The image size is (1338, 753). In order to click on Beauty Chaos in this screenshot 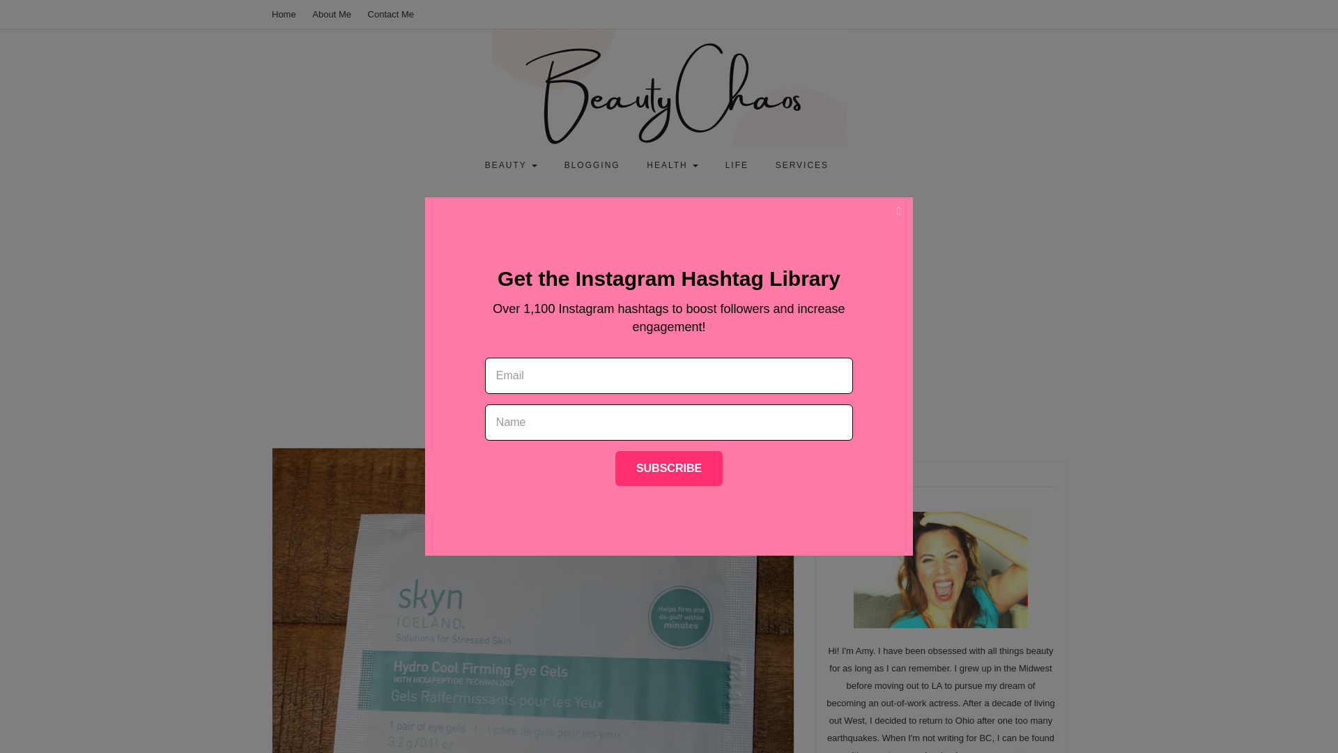, I will do `click(219, 153)`.